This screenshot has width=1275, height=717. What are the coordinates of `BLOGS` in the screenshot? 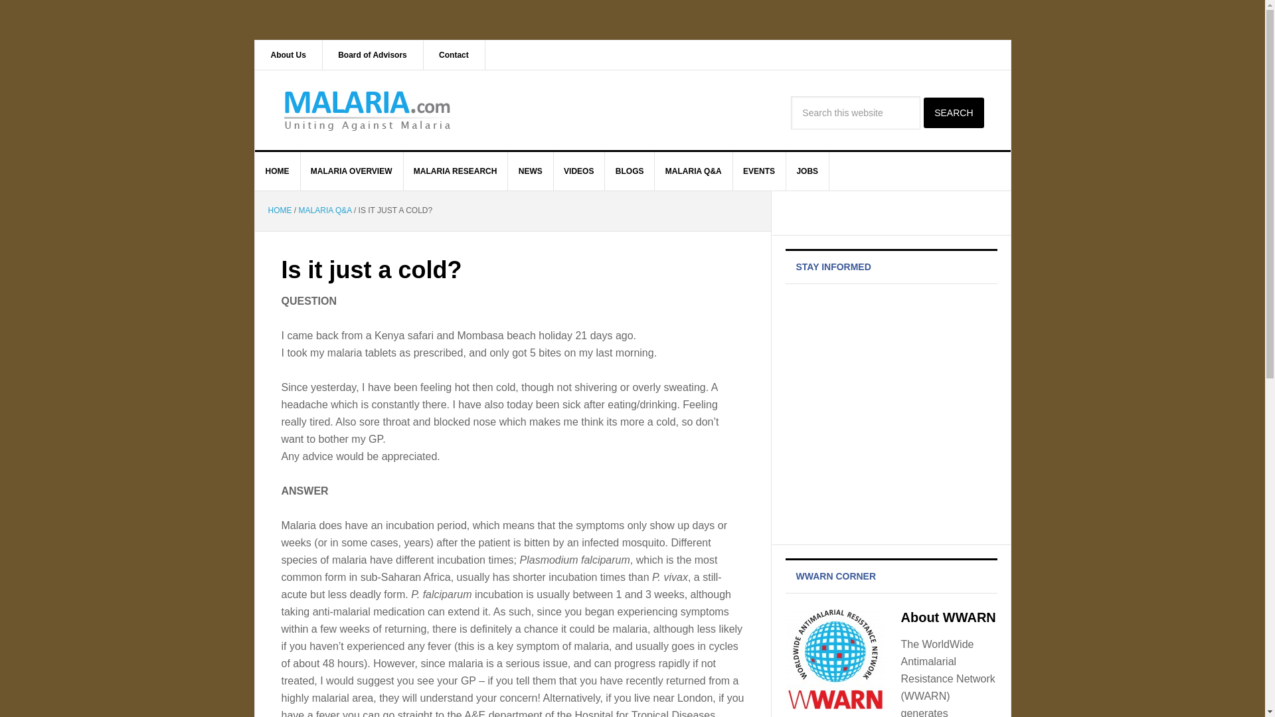 It's located at (630, 171).